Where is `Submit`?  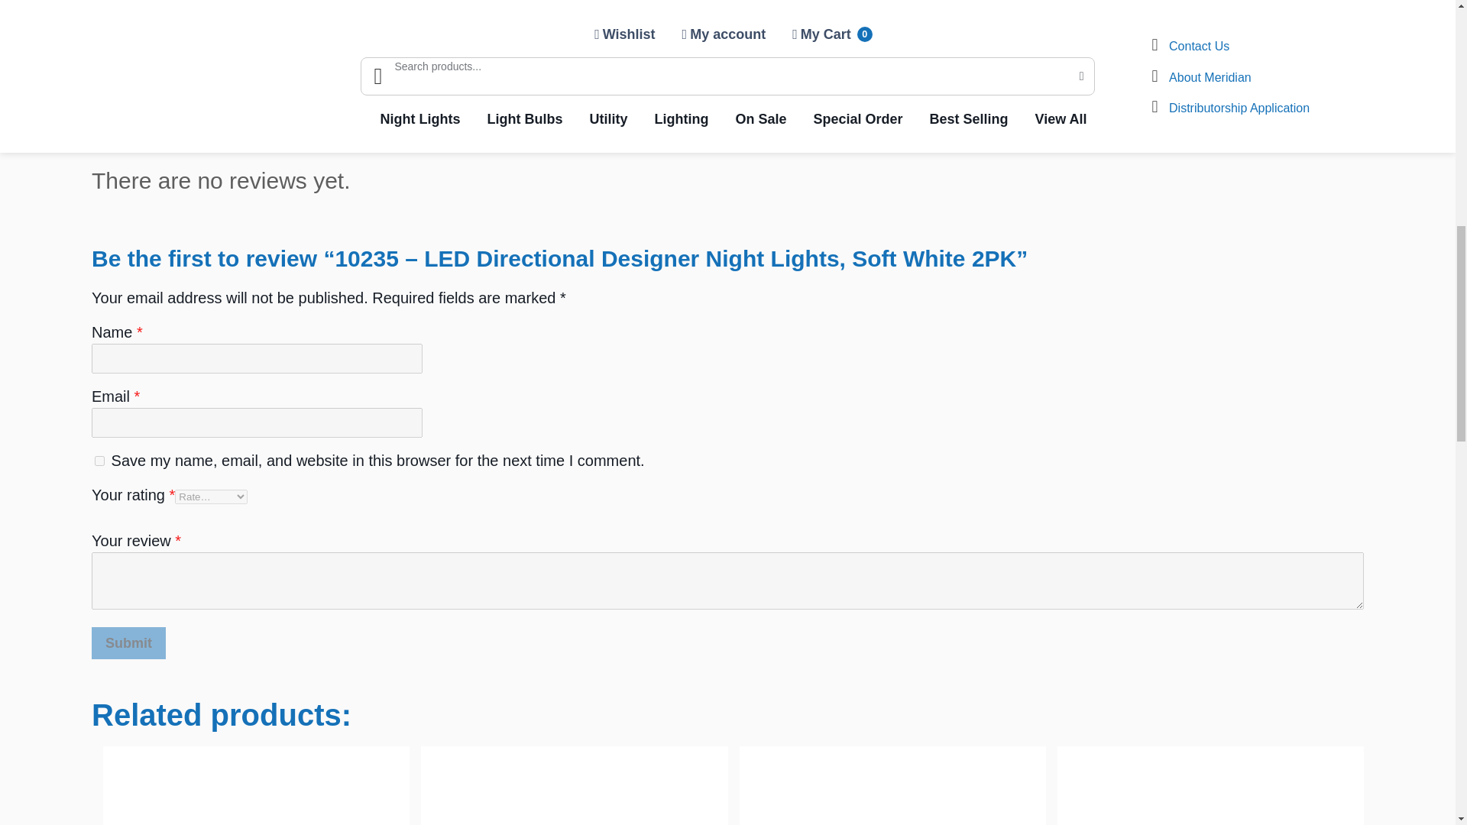
Submit is located at coordinates (128, 642).